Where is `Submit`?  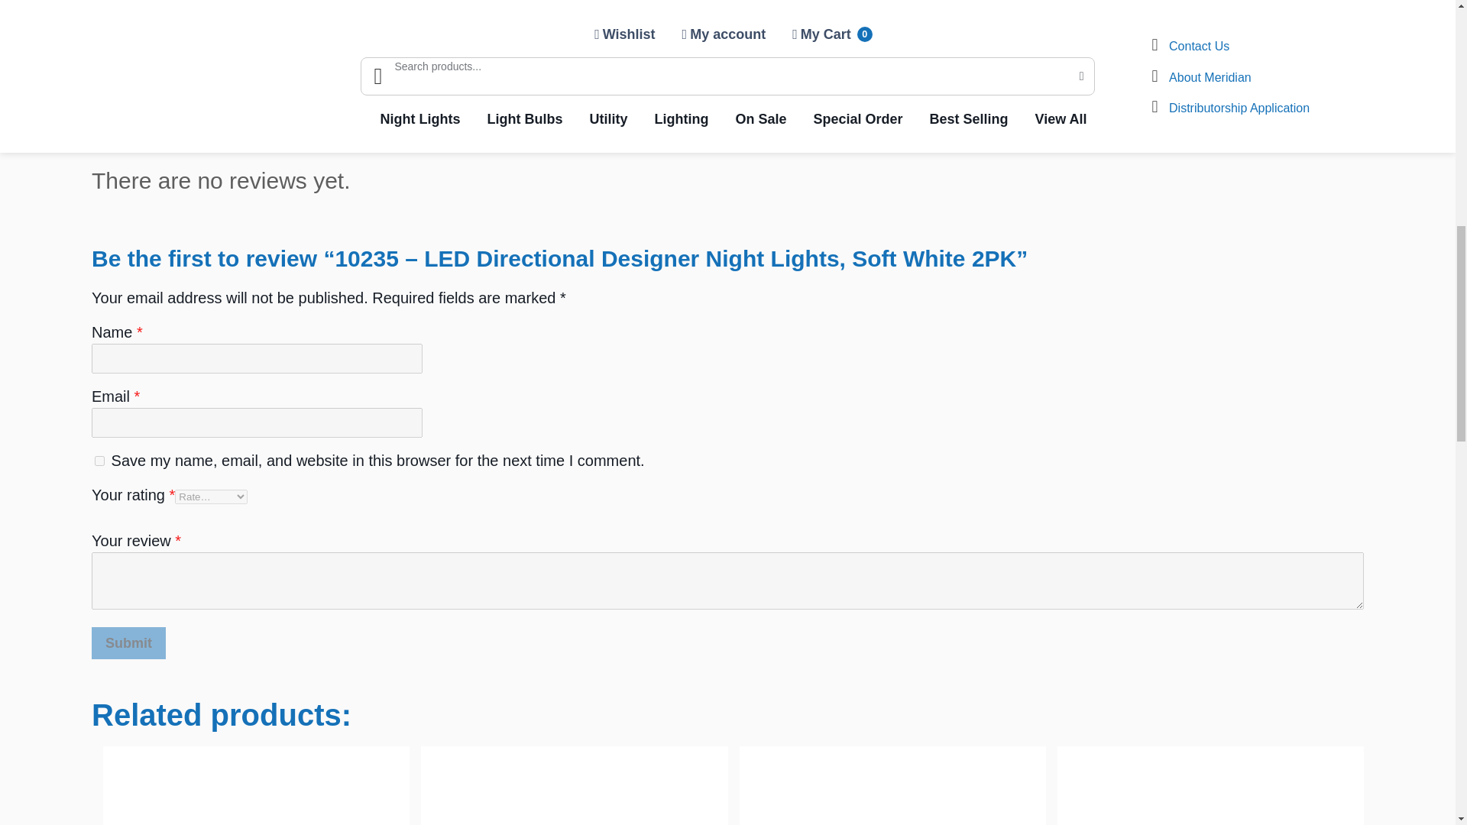
Submit is located at coordinates (128, 642).